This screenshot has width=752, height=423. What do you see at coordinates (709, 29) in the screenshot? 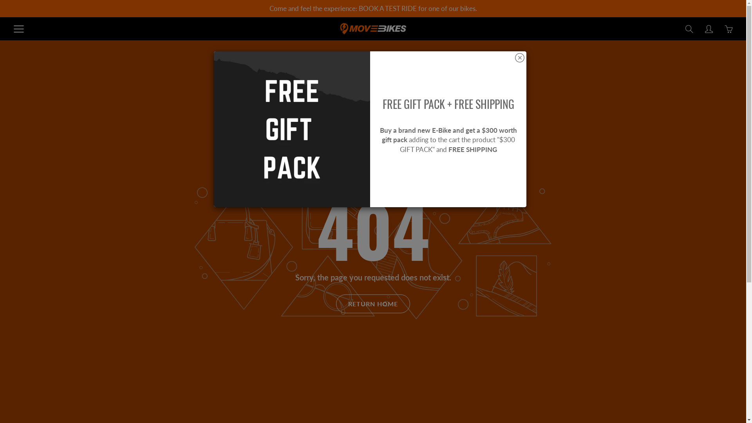
I see `My account` at bounding box center [709, 29].